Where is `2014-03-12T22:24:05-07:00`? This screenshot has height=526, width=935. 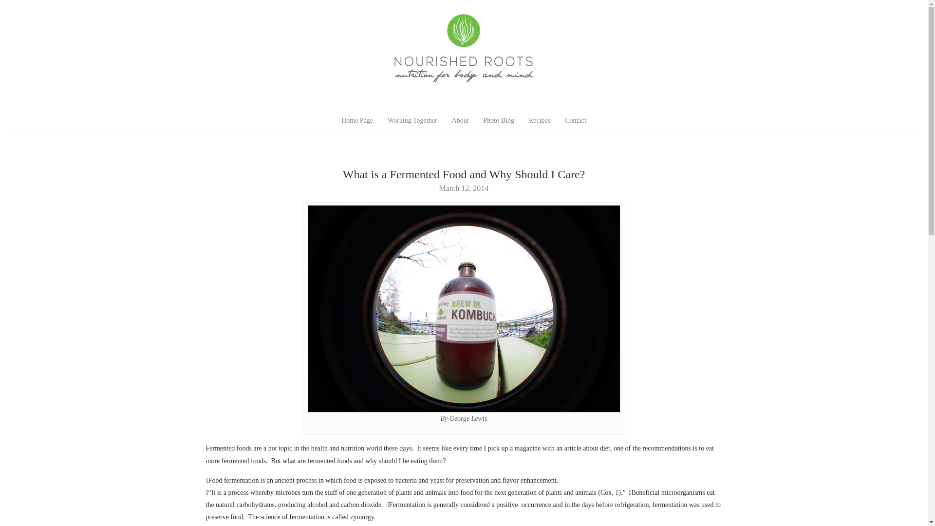 2014-03-12T22:24:05-07:00 is located at coordinates (464, 188).